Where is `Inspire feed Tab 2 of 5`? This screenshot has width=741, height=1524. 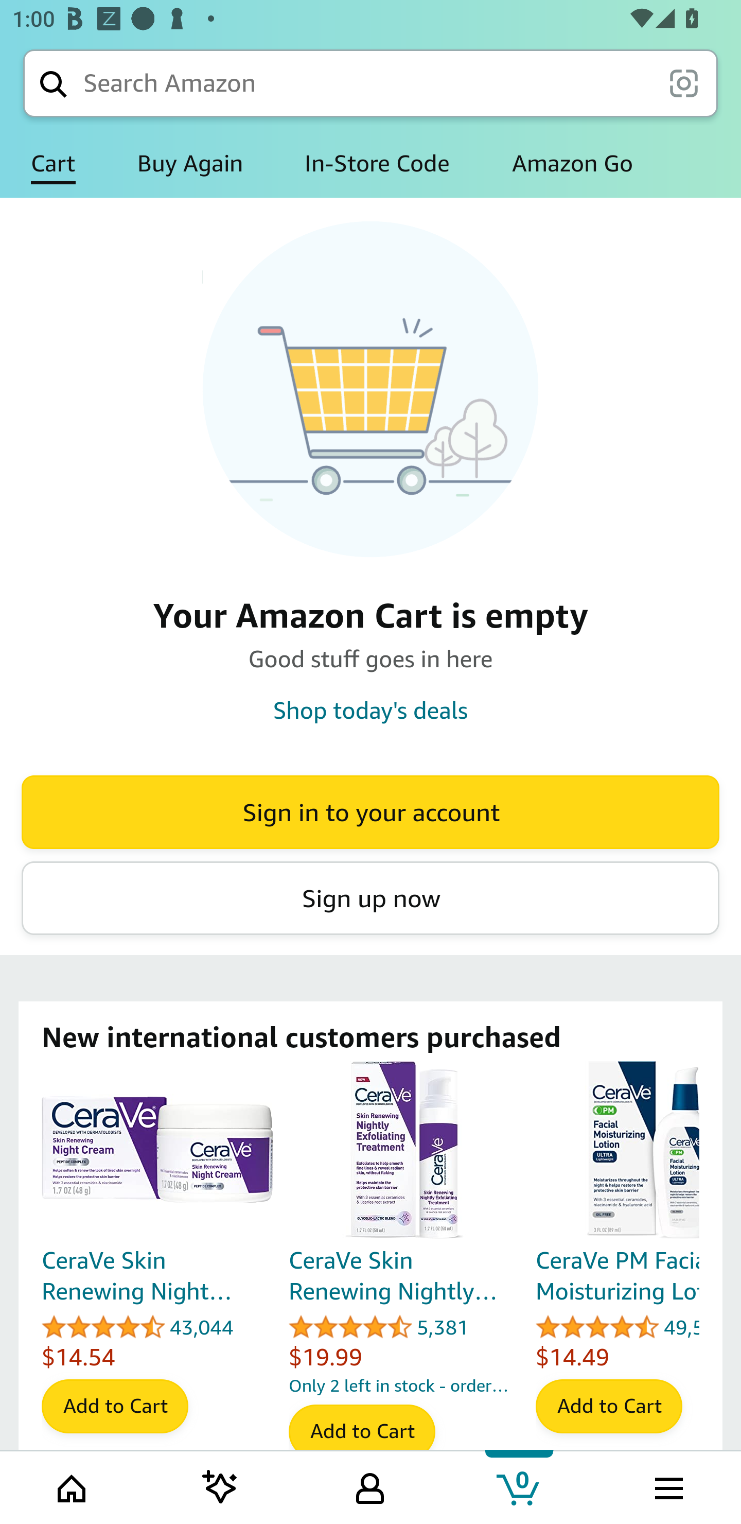
Inspire feed Tab 2 of 5 is located at coordinates (220, 1486).